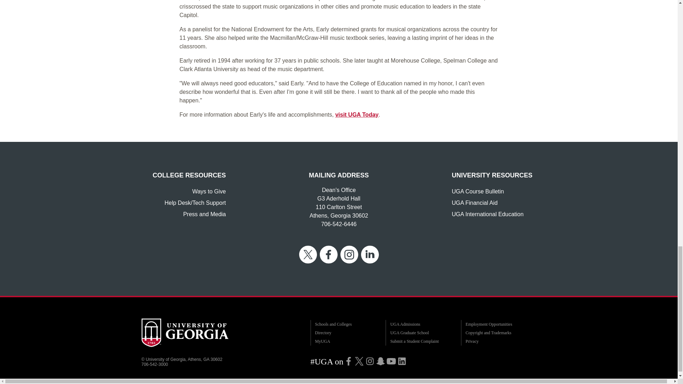  Describe the element at coordinates (370, 361) in the screenshot. I see `Instagram` at that location.